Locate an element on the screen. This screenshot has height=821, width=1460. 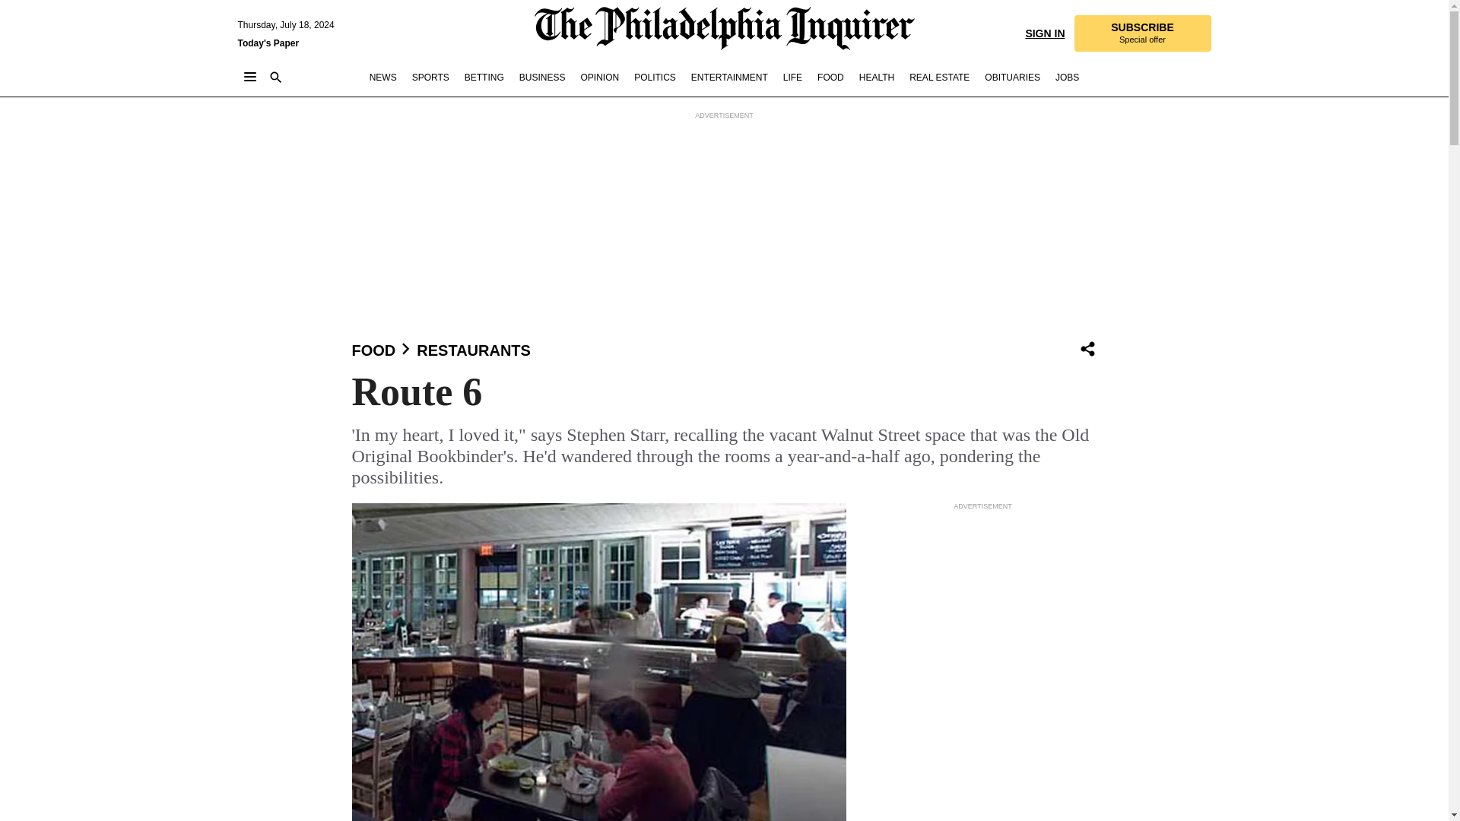
BUSINESS is located at coordinates (383, 78).